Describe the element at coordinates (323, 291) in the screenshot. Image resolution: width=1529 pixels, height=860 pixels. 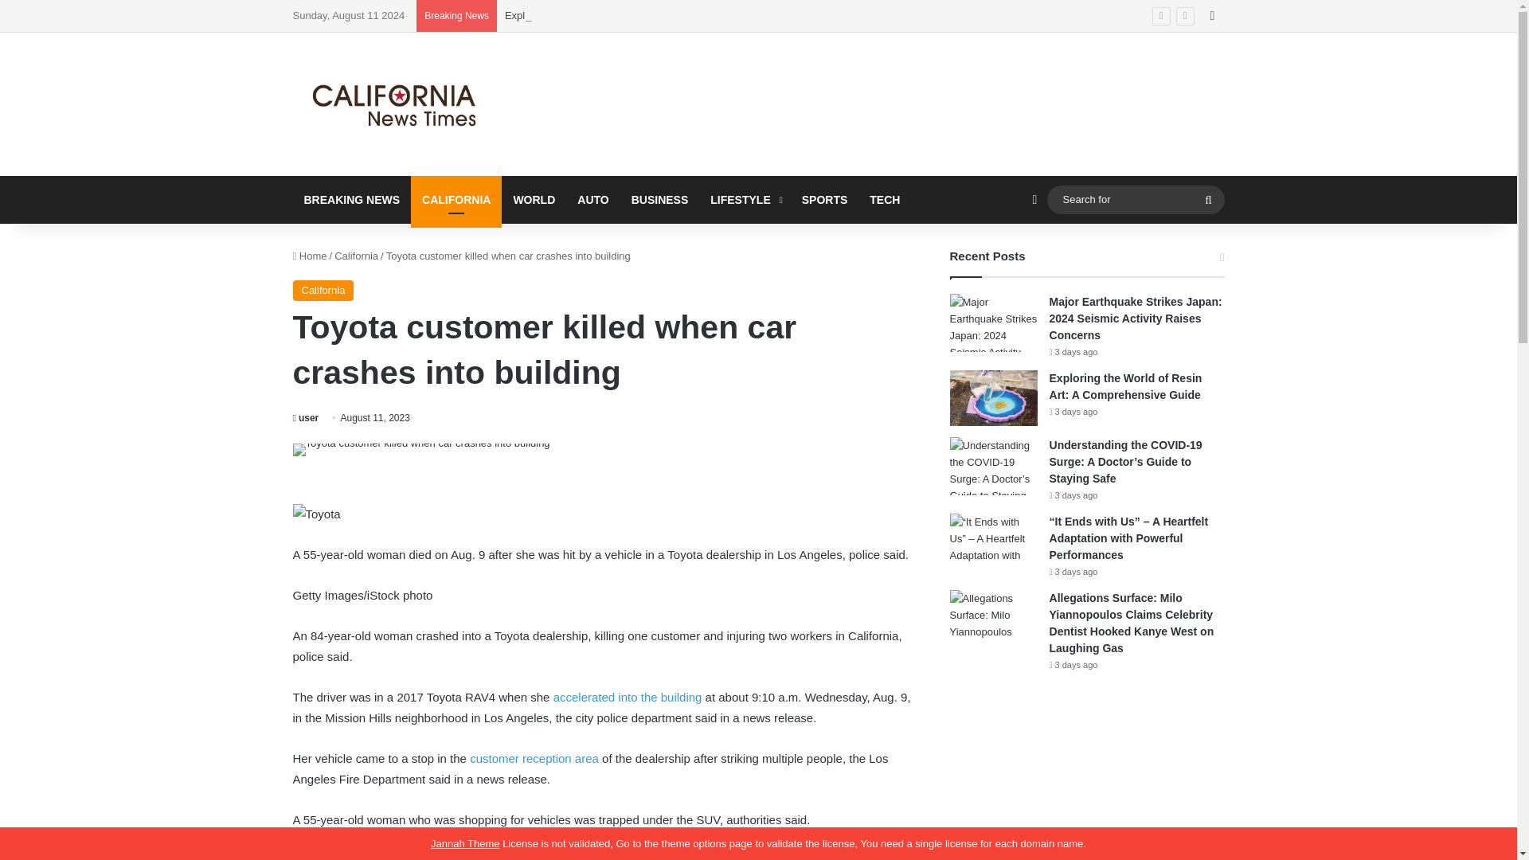
I see `California` at that location.